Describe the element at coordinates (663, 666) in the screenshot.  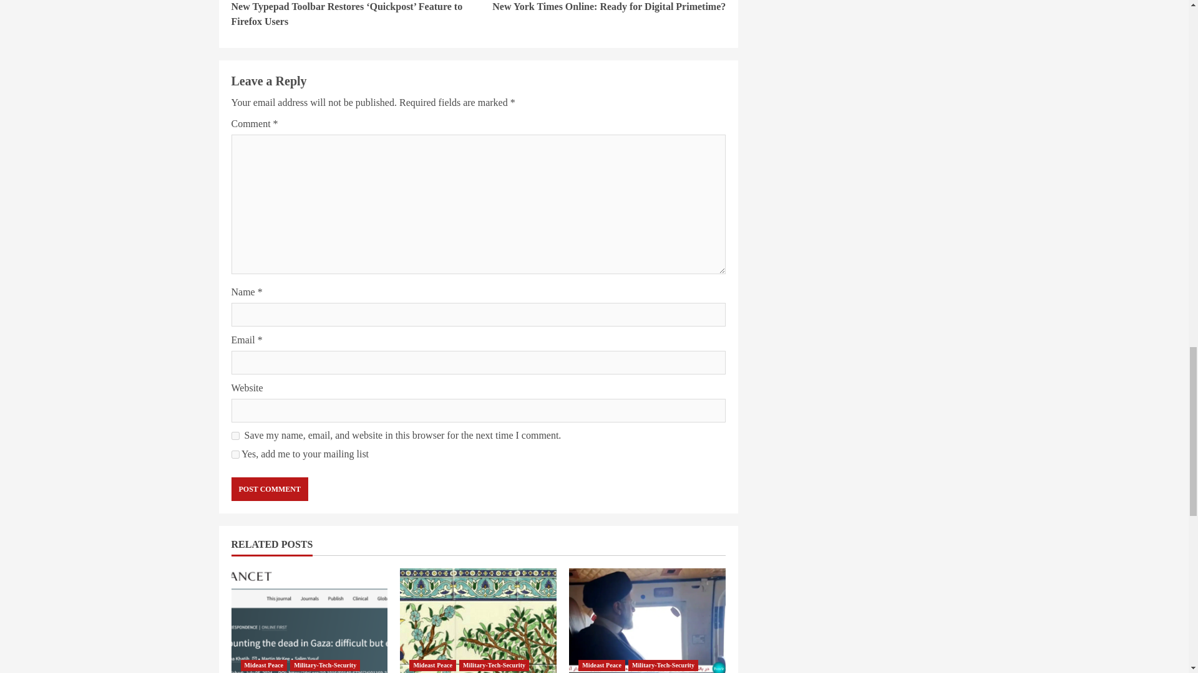
I see `Military-Tech-Security` at that location.